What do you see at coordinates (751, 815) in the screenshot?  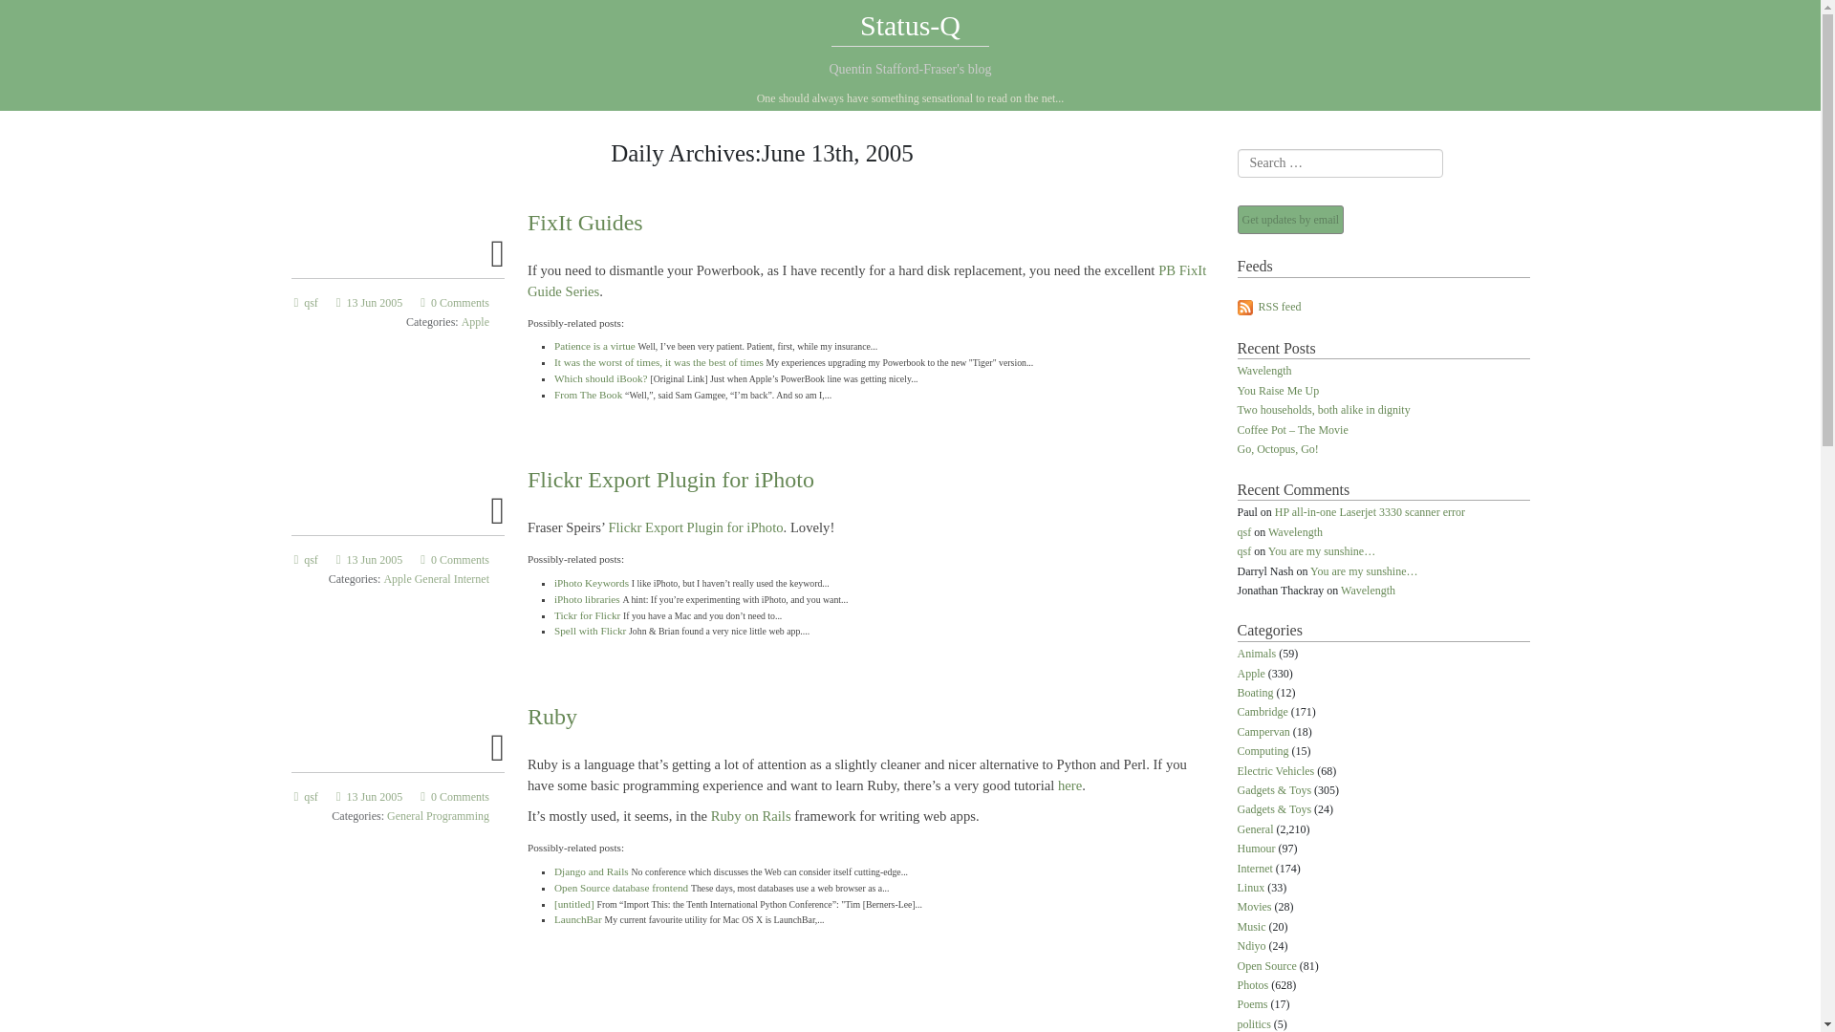 I see `Ruby on Rails` at bounding box center [751, 815].